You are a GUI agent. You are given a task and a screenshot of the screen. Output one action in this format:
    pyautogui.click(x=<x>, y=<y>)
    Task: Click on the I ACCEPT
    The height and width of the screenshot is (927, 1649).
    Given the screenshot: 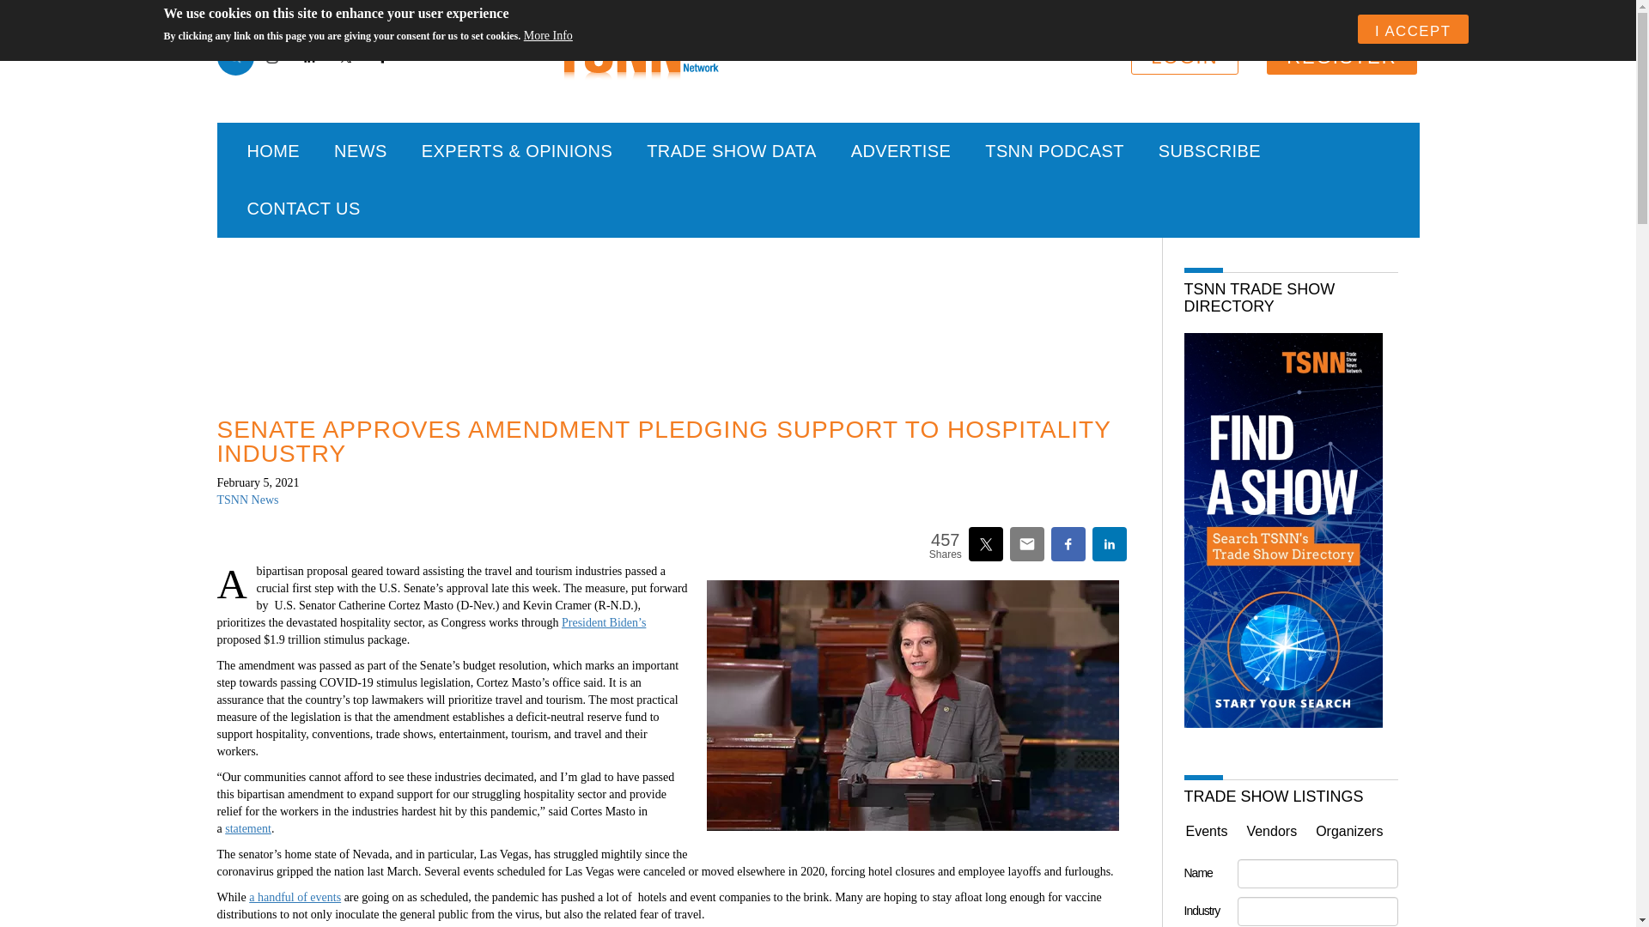 What is the action you would take?
    pyautogui.click(x=1412, y=29)
    